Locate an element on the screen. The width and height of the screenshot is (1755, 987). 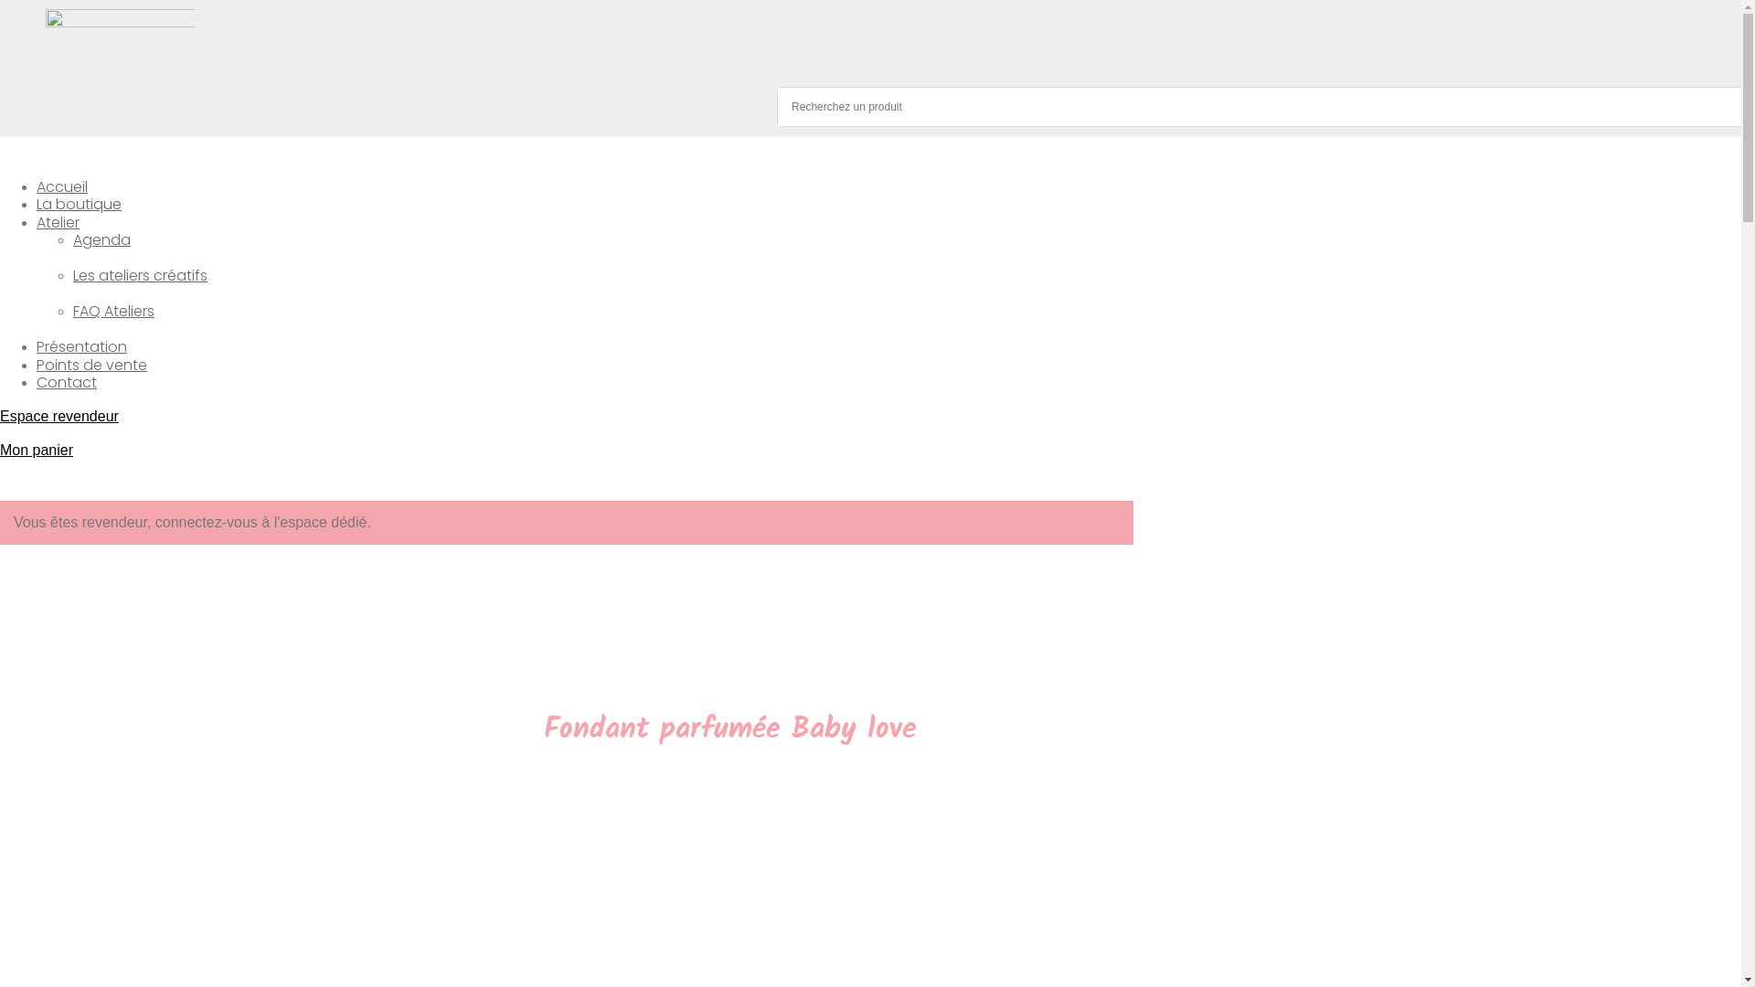
Contact is located at coordinates (67, 382).